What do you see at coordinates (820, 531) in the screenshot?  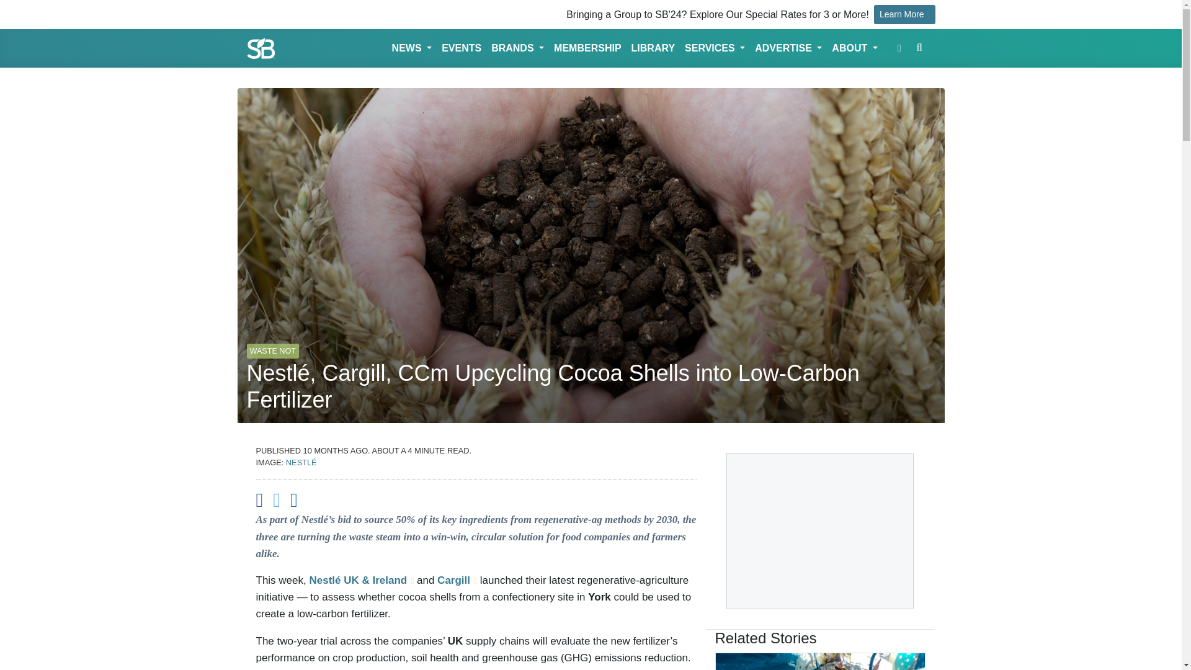 I see `3rd party ad content` at bounding box center [820, 531].